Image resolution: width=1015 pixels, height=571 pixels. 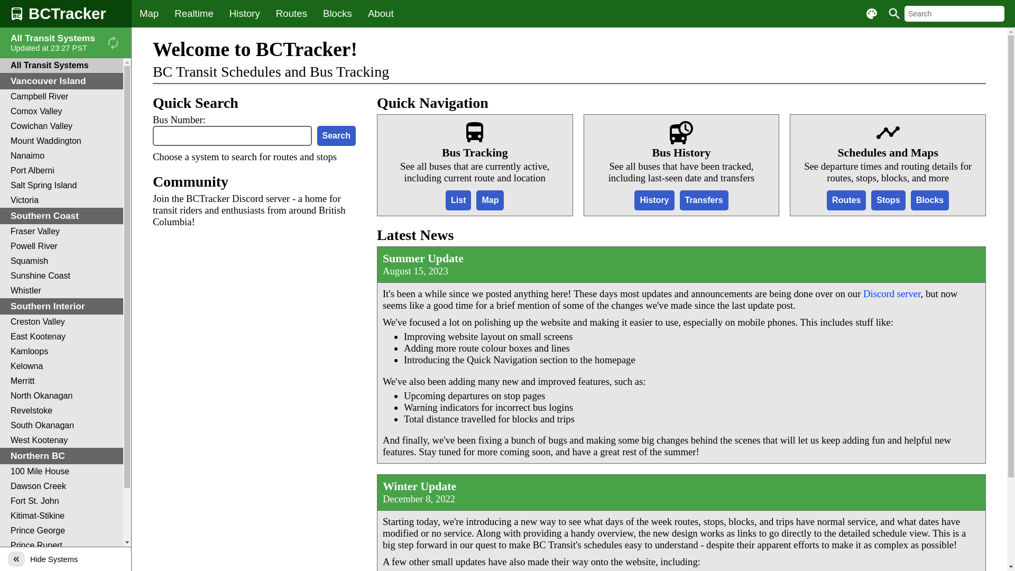 I want to click on History, so click(x=654, y=200).